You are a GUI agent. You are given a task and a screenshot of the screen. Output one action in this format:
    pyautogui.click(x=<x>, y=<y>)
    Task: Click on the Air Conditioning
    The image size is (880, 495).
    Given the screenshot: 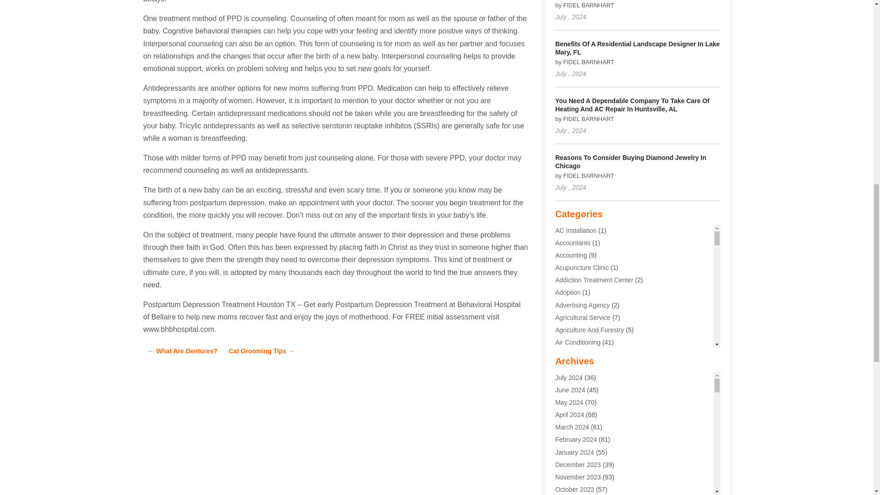 What is the action you would take?
    pyautogui.click(x=577, y=342)
    